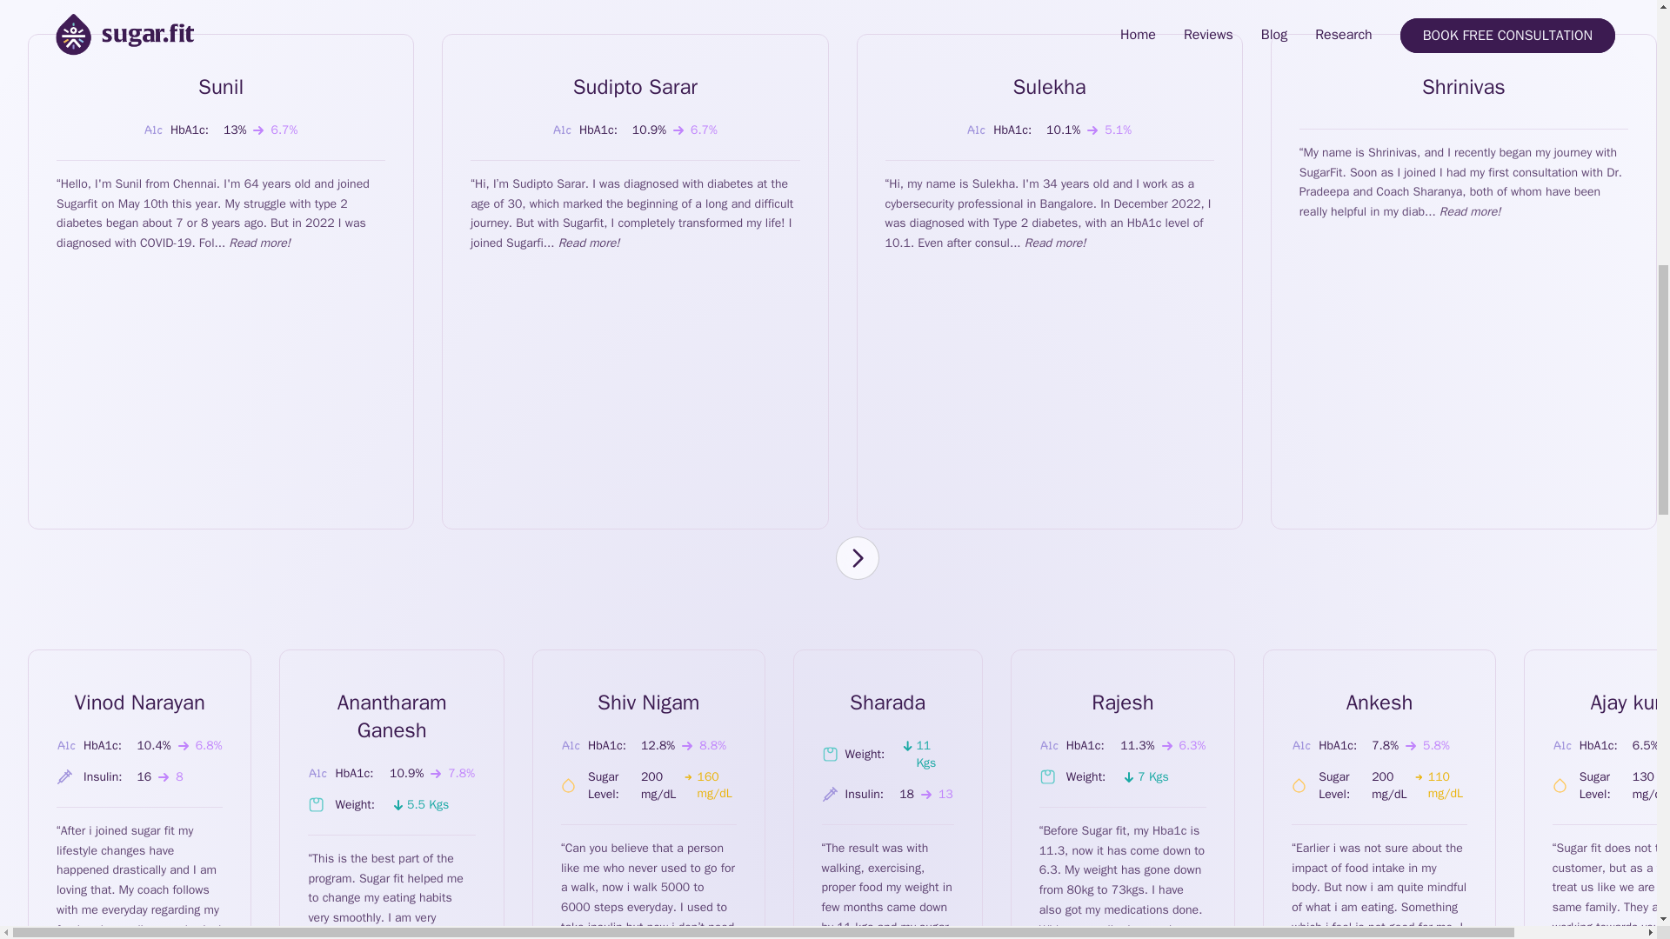  Describe the element at coordinates (259, 243) in the screenshot. I see `Read more!` at that location.